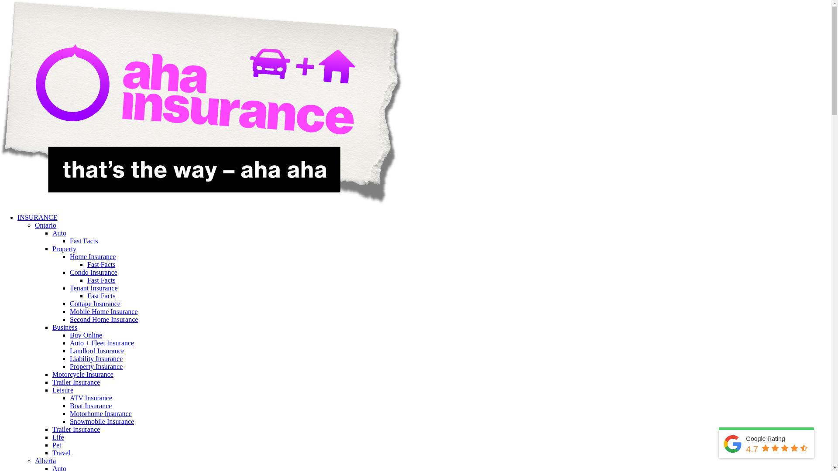 The height and width of the screenshot is (471, 838). What do you see at coordinates (102, 343) in the screenshot?
I see `Auto + Fleet Insurance` at bounding box center [102, 343].